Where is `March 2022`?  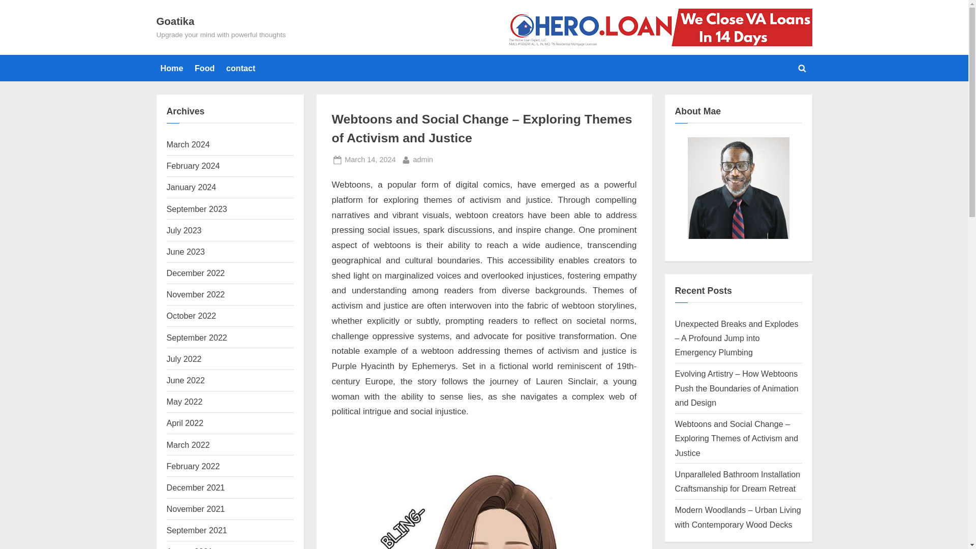
March 2022 is located at coordinates (188, 445).